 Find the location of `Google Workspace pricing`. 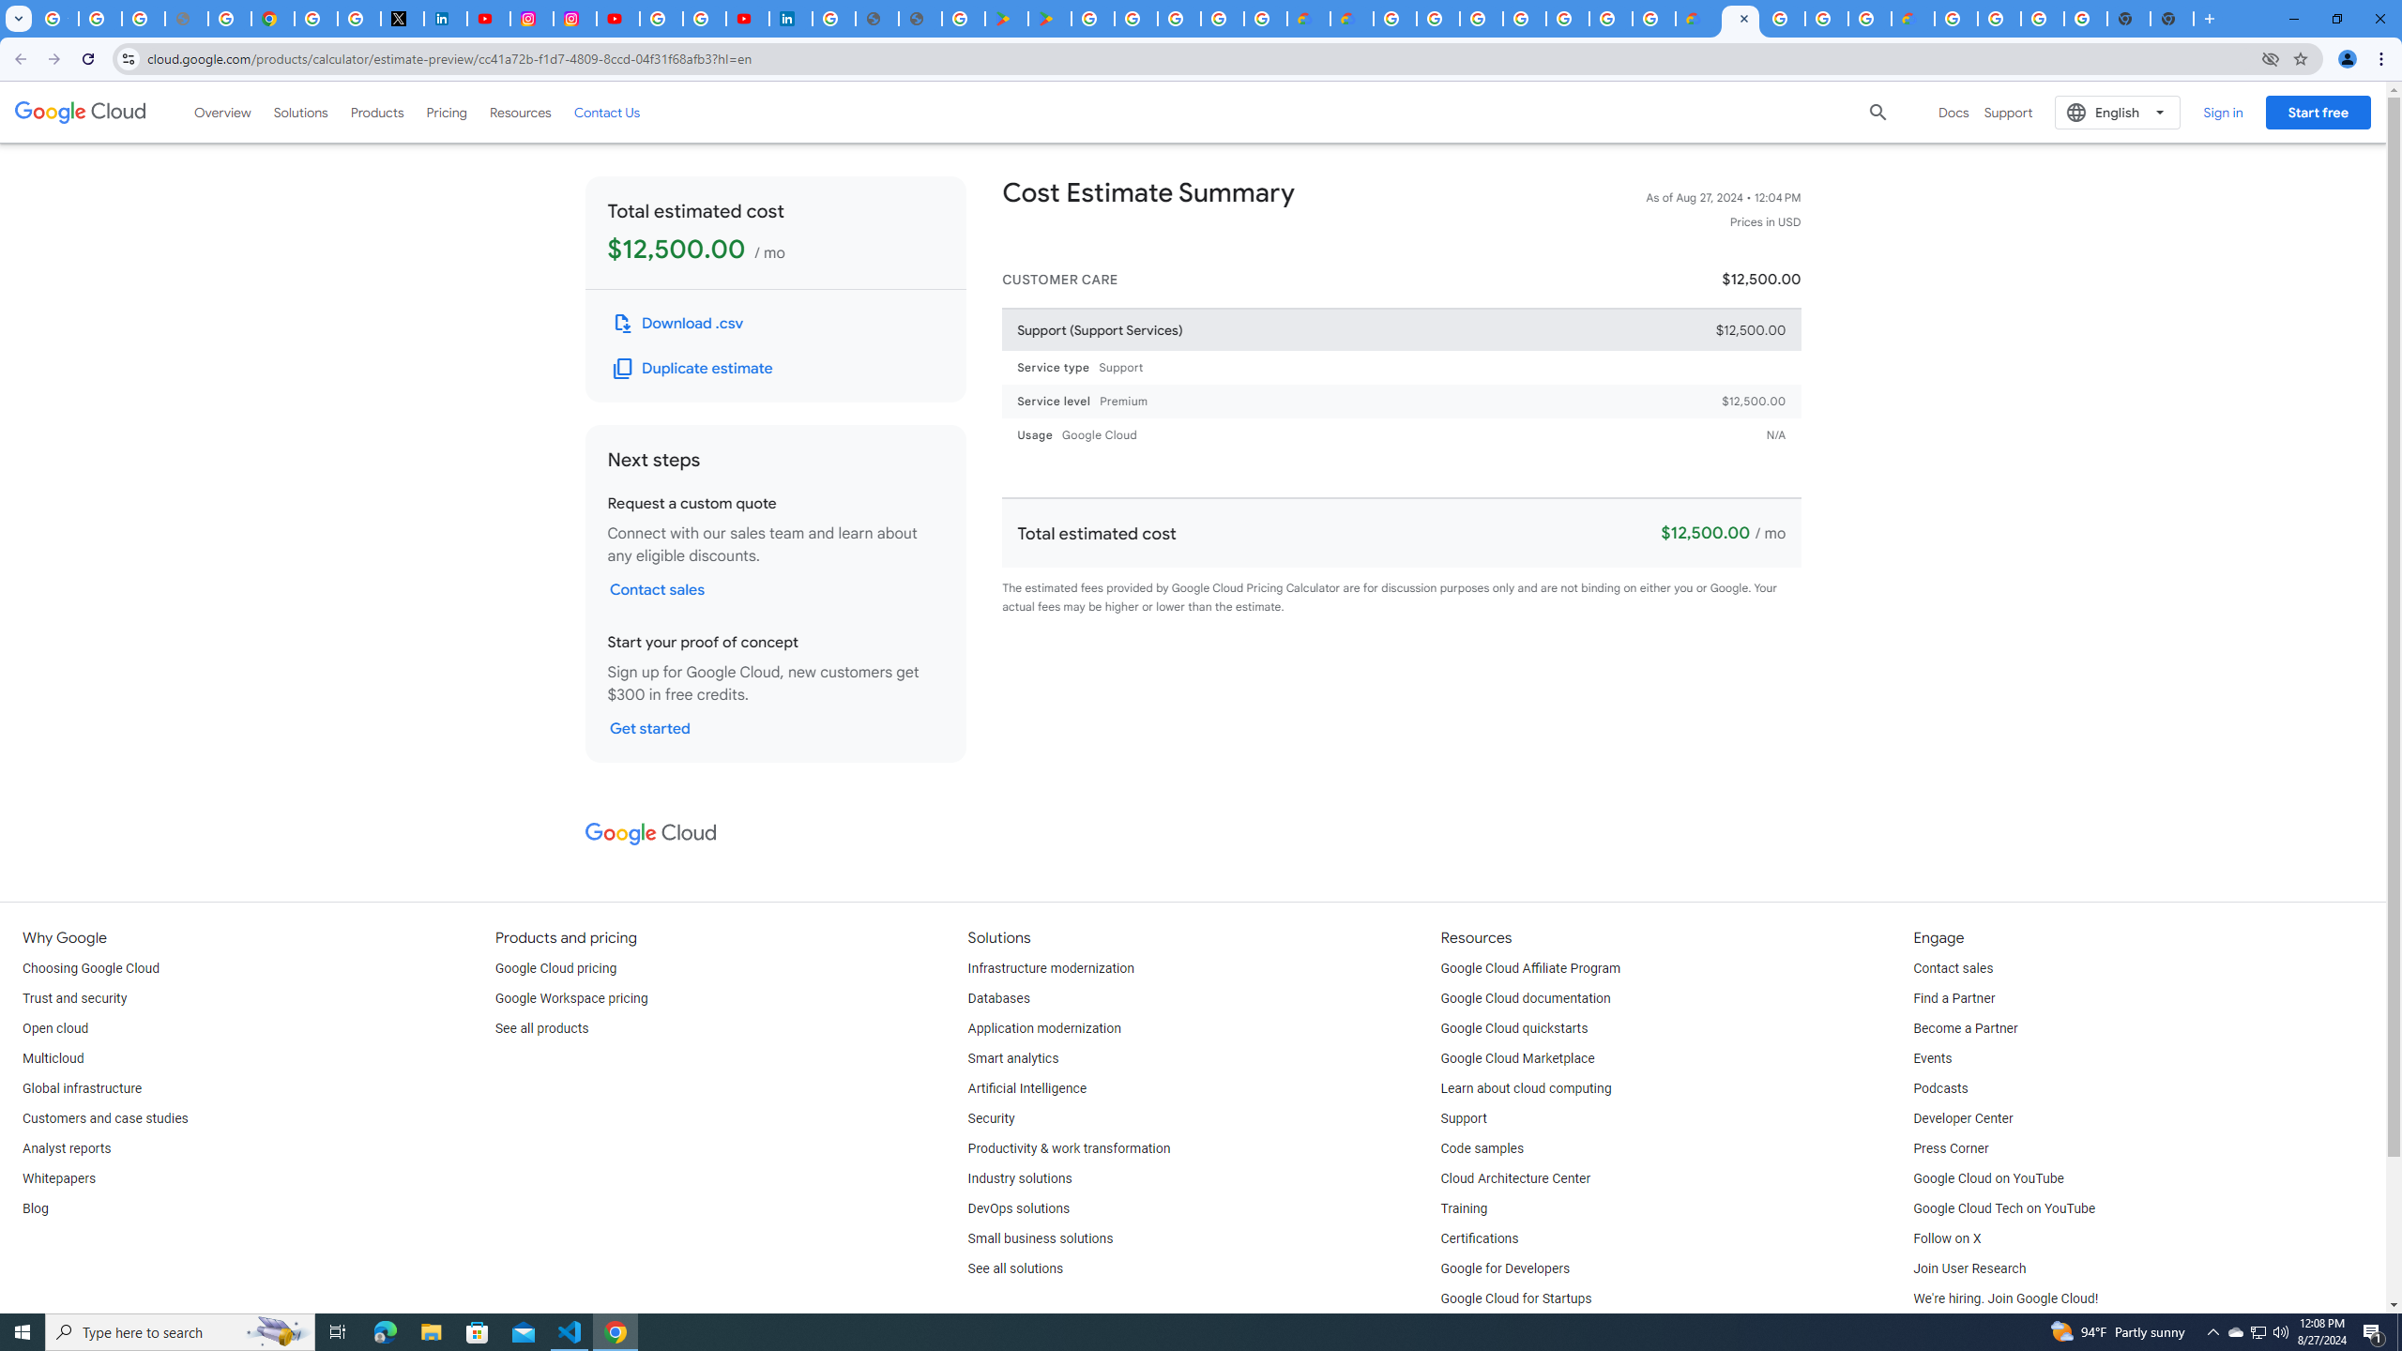

Google Workspace pricing is located at coordinates (571, 998).